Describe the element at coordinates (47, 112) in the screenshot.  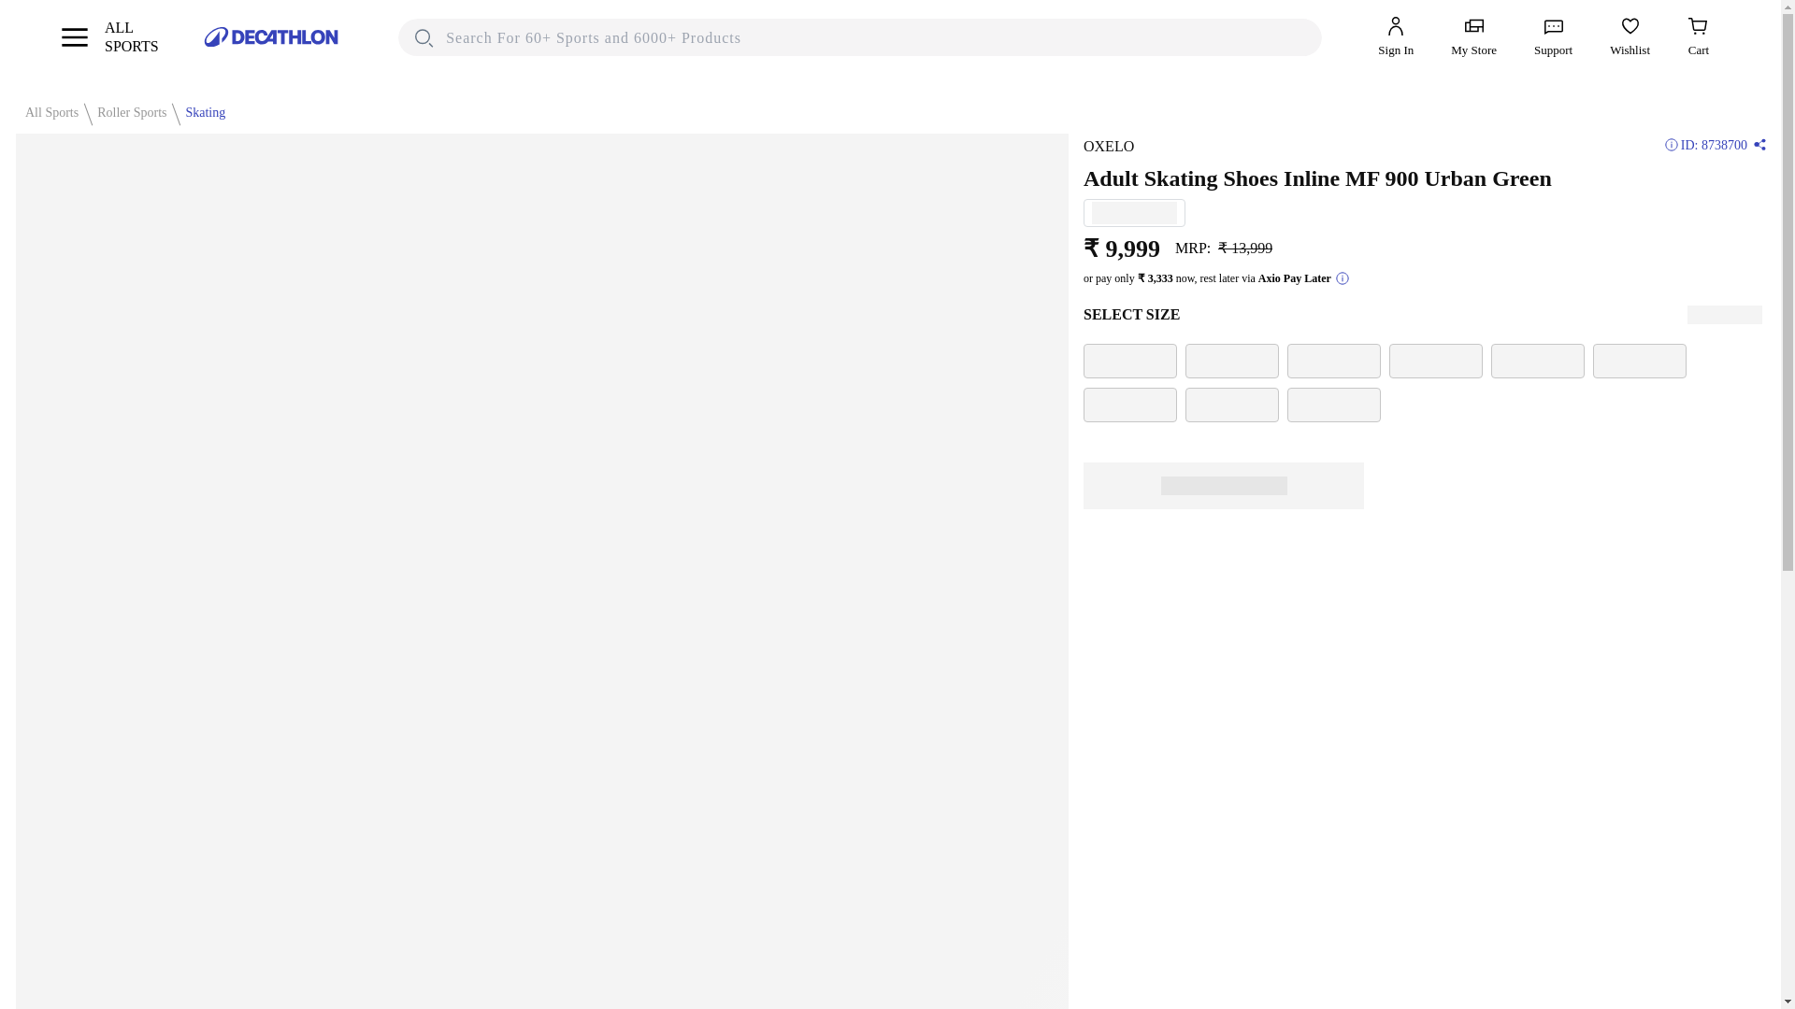
I see `Roller Sports` at that location.